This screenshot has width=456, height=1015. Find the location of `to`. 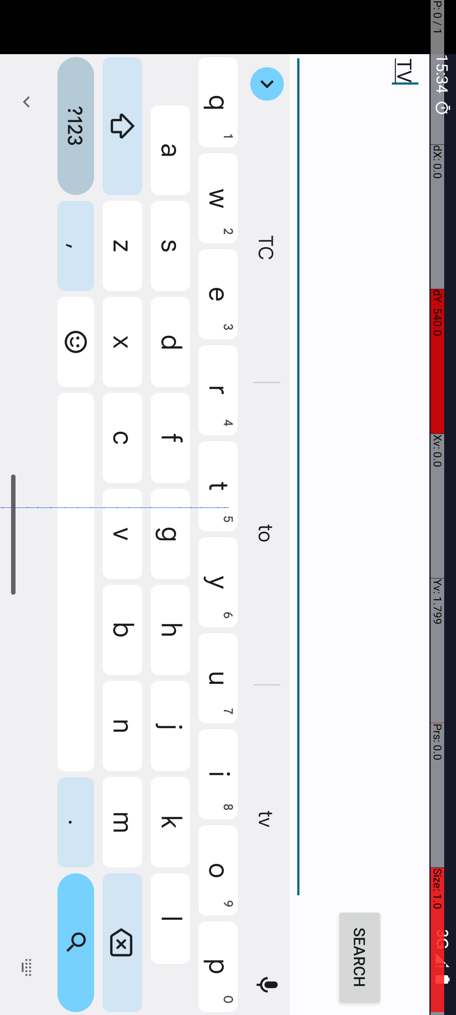

to is located at coordinates (534, 189).